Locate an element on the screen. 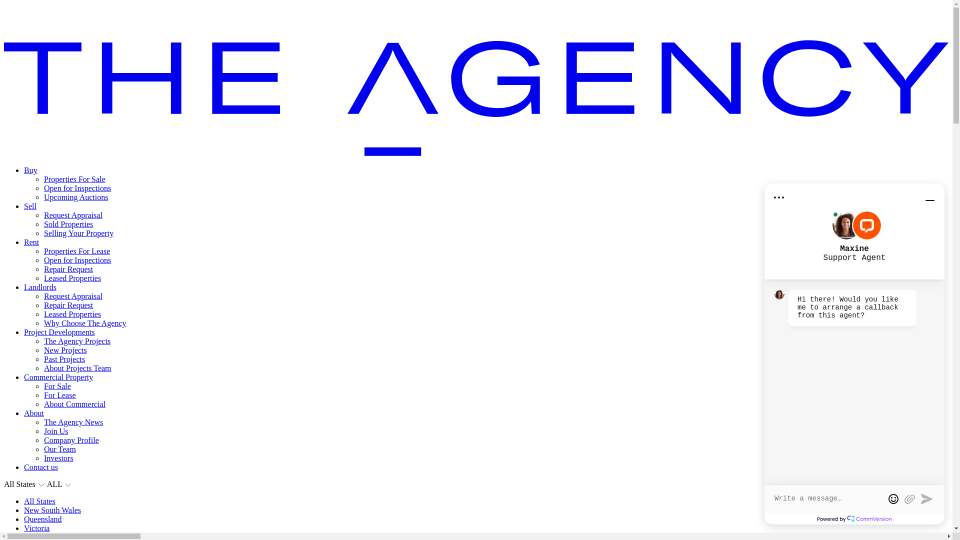 The height and width of the screenshot is (540, 960). Request Appraisal is located at coordinates (73, 296).